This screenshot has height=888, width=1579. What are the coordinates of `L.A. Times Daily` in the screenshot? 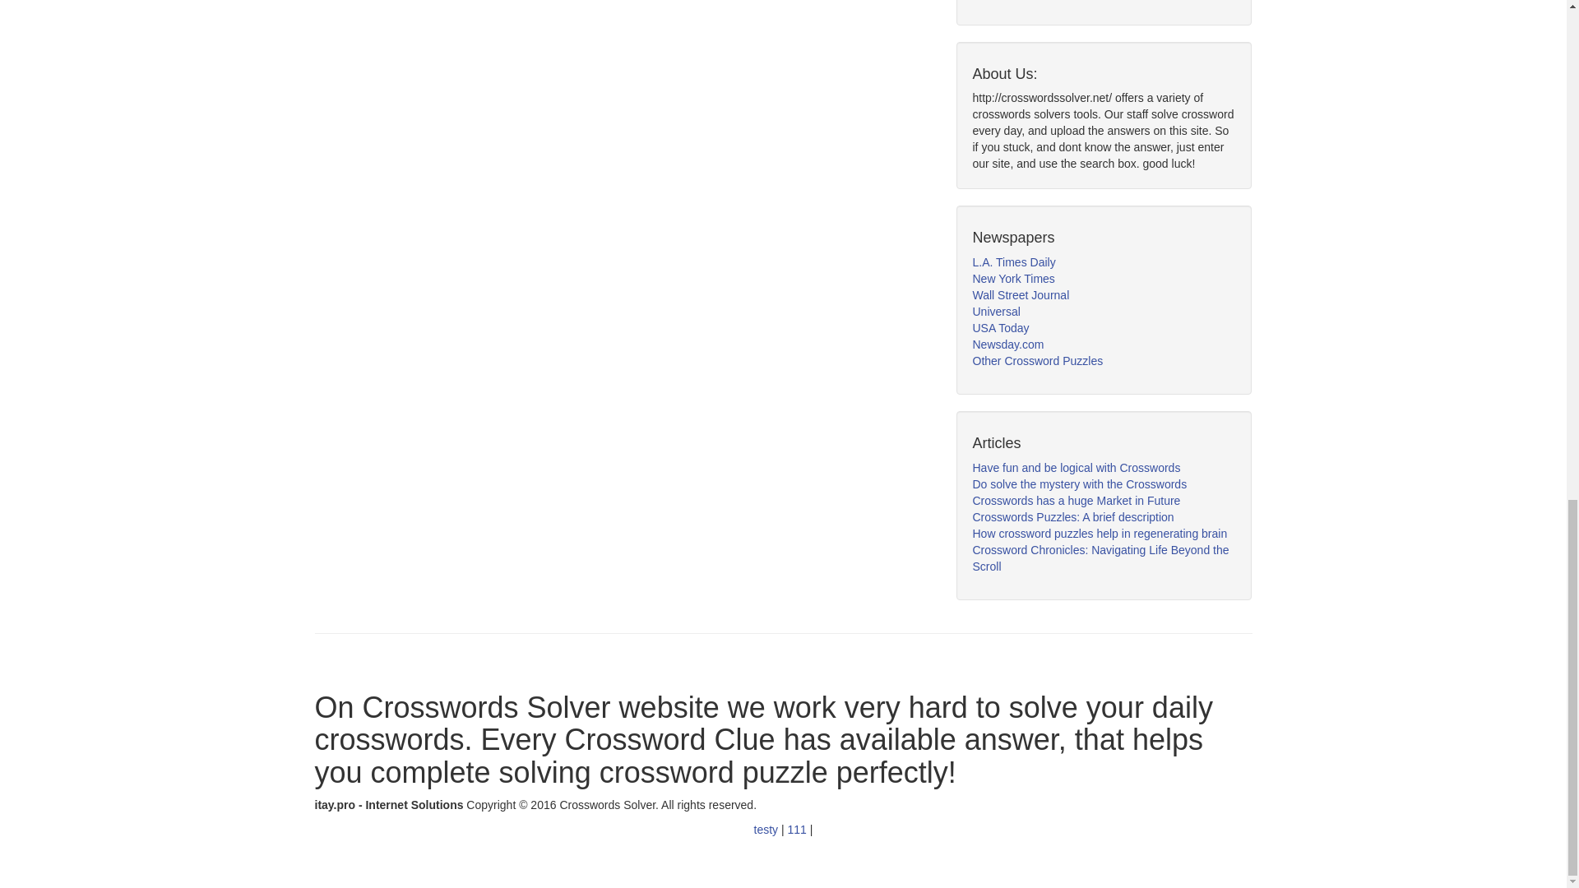 It's located at (1013, 262).